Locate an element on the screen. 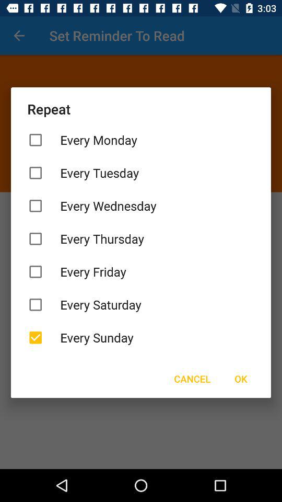  turn on icon below the every sunday item is located at coordinates (192, 379).